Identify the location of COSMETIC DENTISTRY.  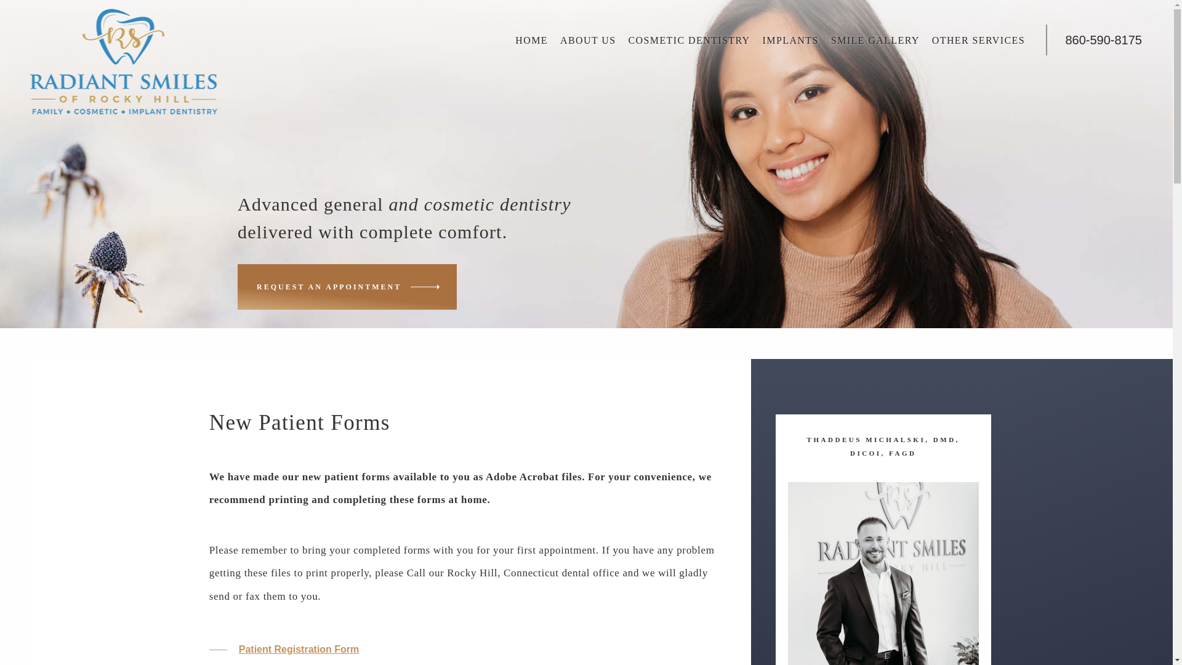
(688, 40).